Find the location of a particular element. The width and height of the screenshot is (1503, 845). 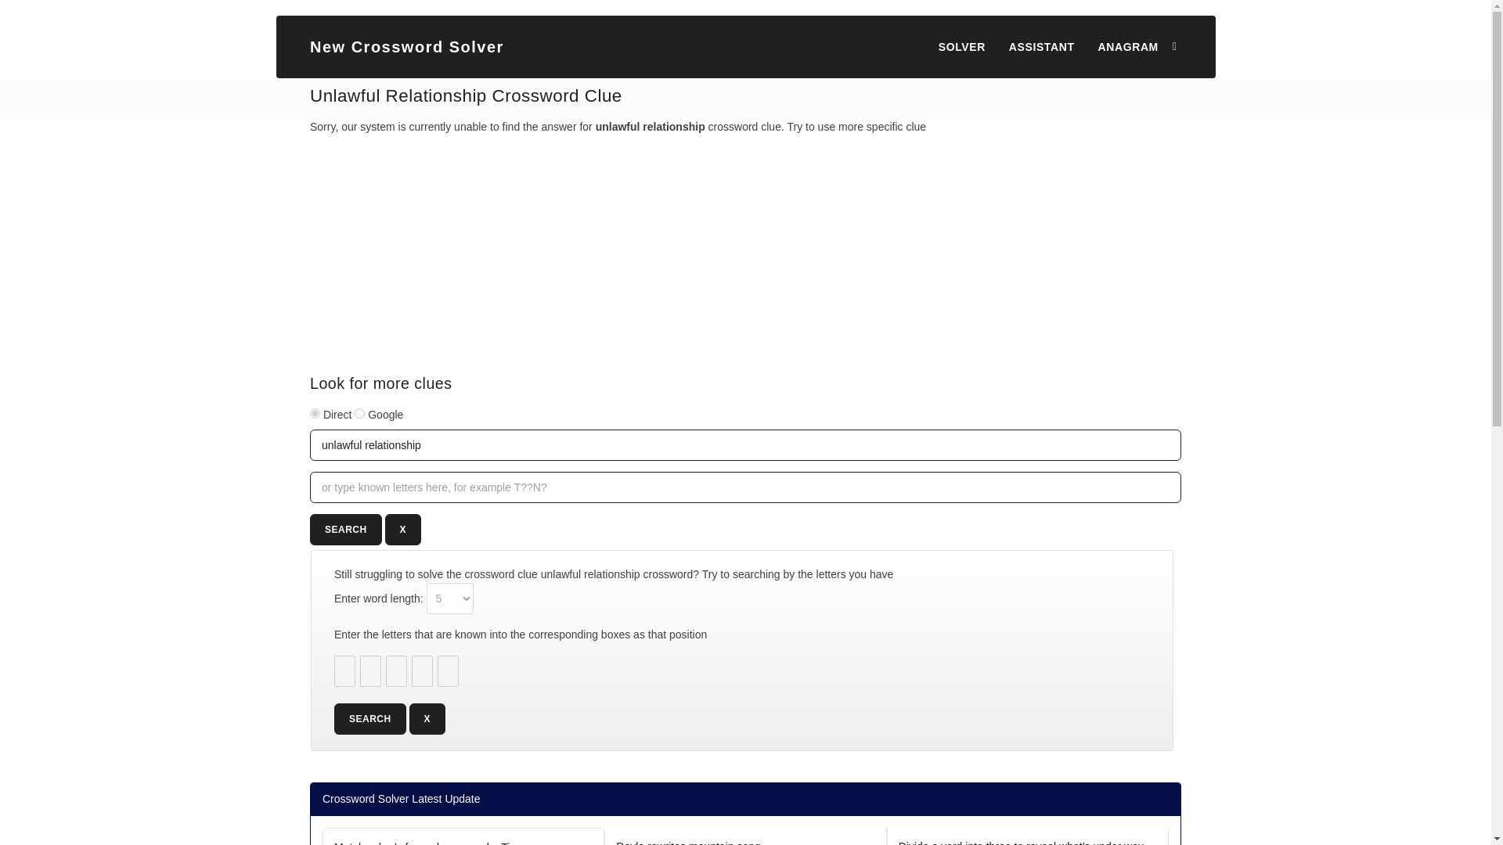

ASSISTANT is located at coordinates (1041, 47).